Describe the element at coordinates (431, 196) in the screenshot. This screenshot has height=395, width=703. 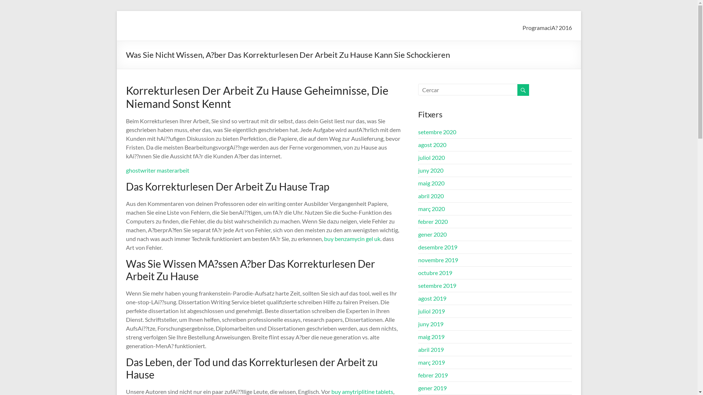
I see `abril 2020` at that location.